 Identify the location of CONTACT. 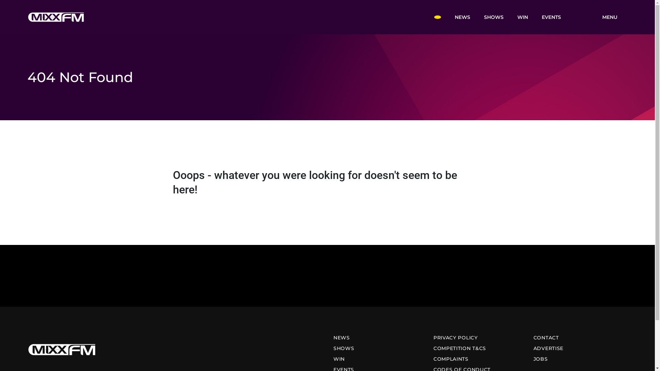
(546, 338).